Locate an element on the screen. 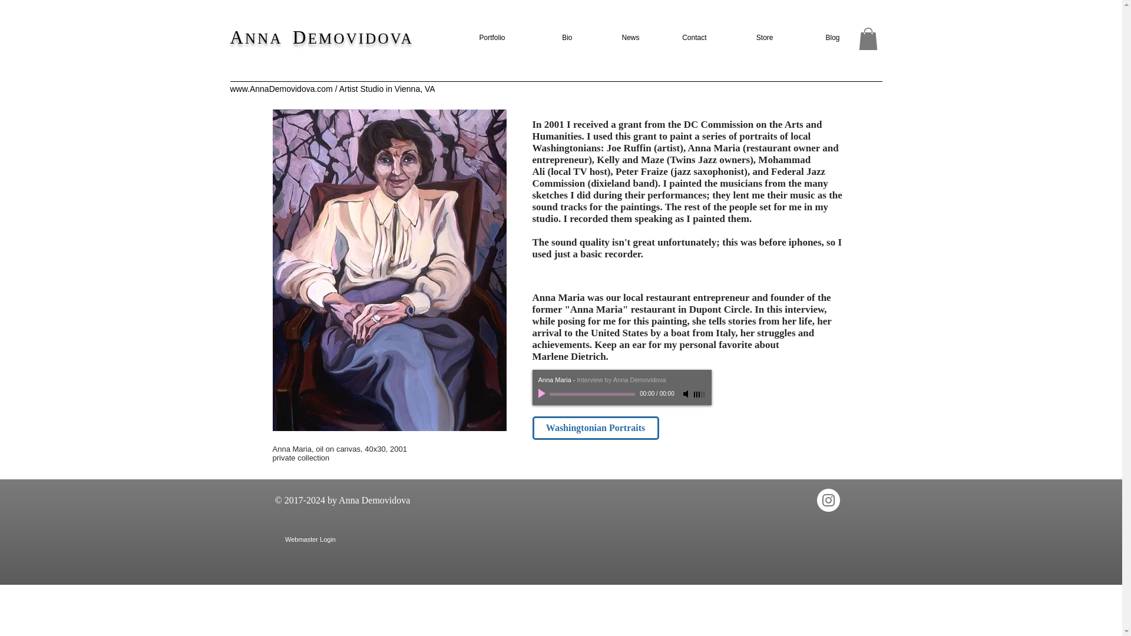 The height and width of the screenshot is (636, 1131). Blog is located at coordinates (815, 38).